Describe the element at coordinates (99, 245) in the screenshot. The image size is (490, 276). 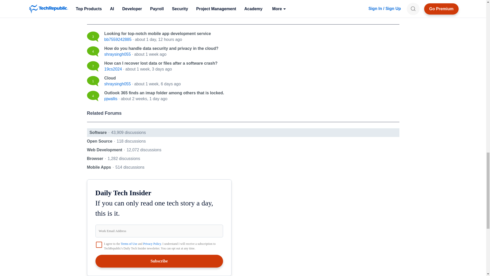
I see `on` at that location.